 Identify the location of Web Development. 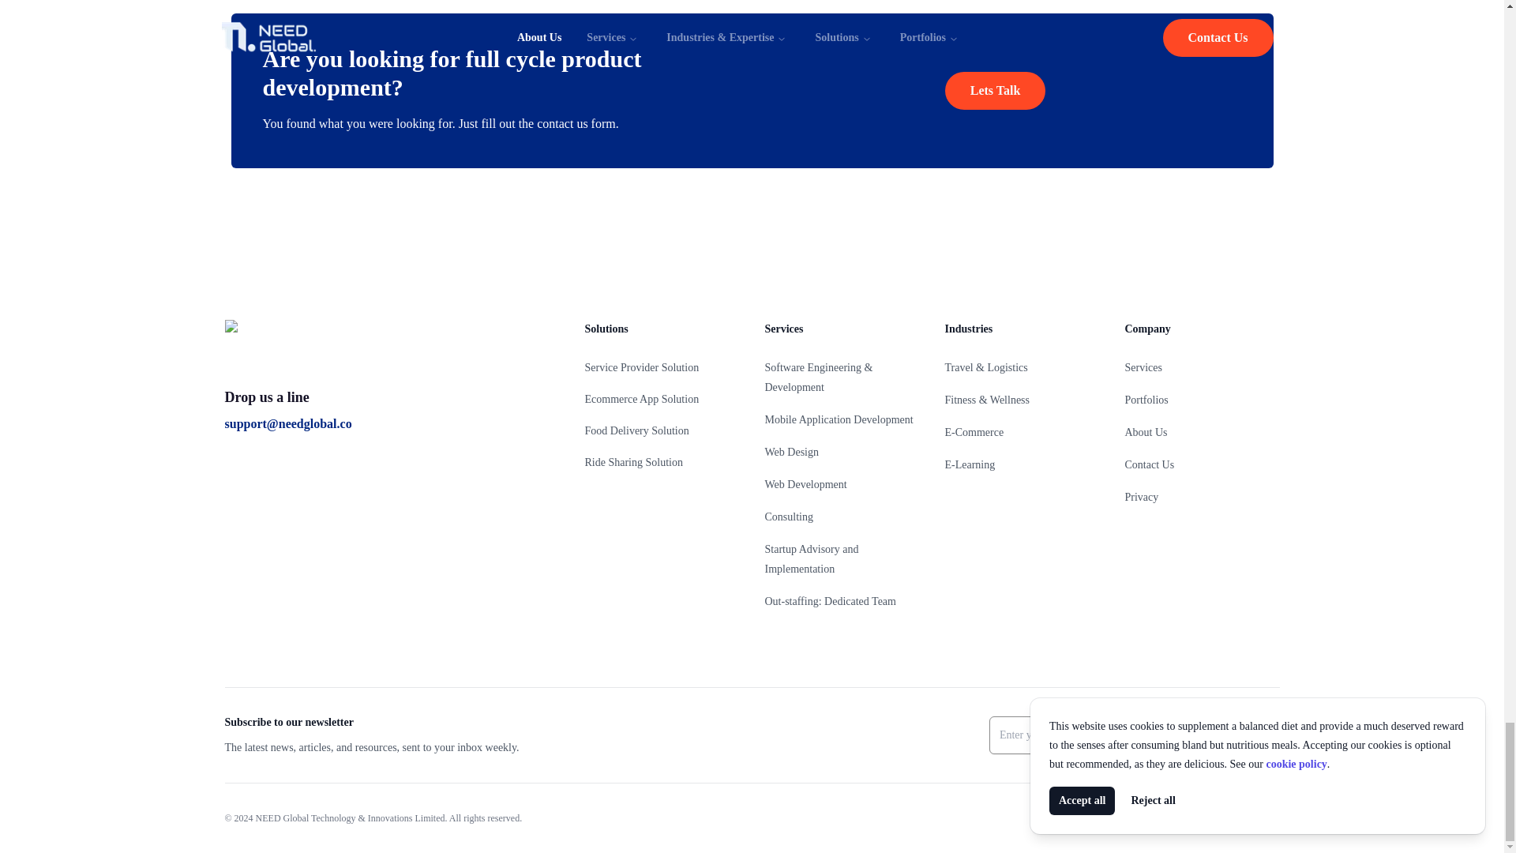
(805, 484).